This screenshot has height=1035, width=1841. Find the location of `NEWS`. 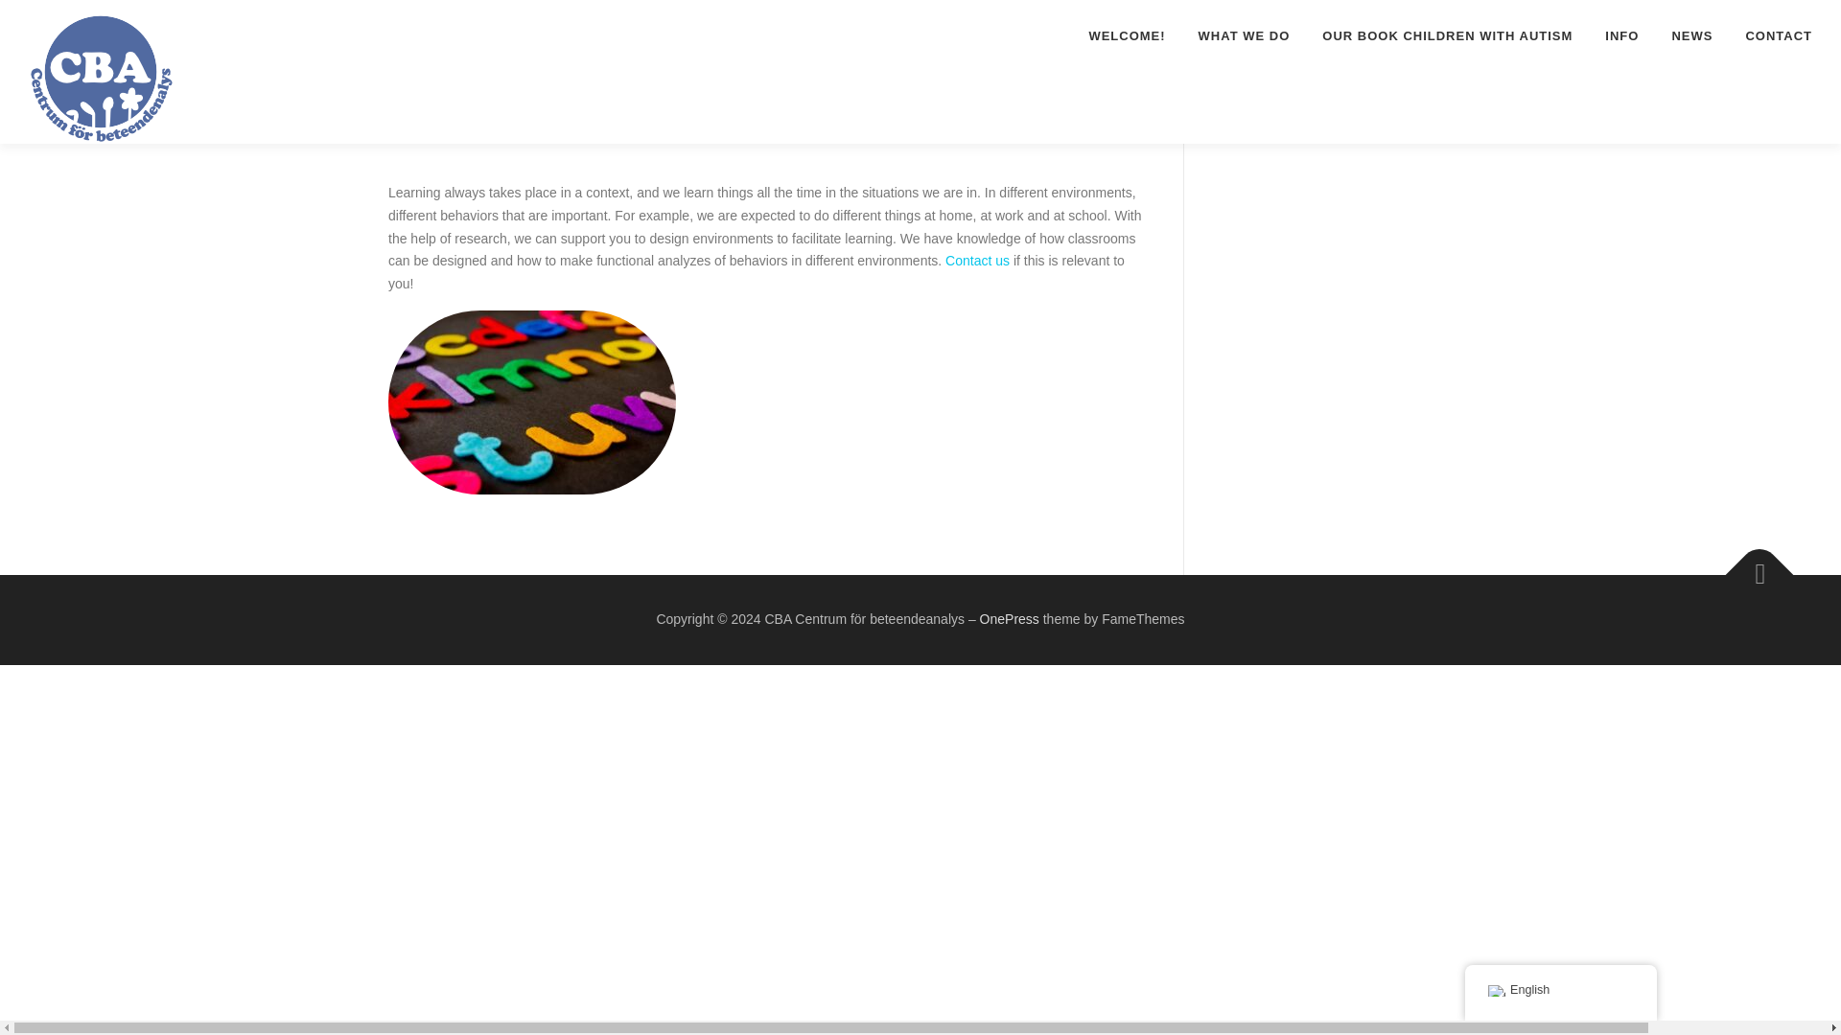

NEWS is located at coordinates (1691, 35).